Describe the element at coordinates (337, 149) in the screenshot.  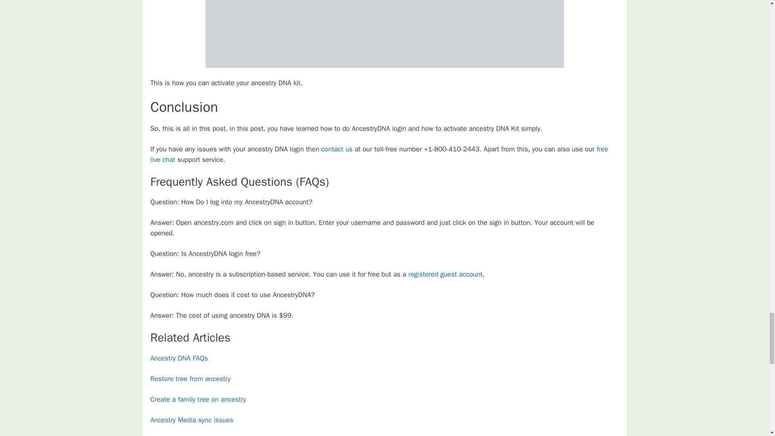
I see `contact us` at that location.